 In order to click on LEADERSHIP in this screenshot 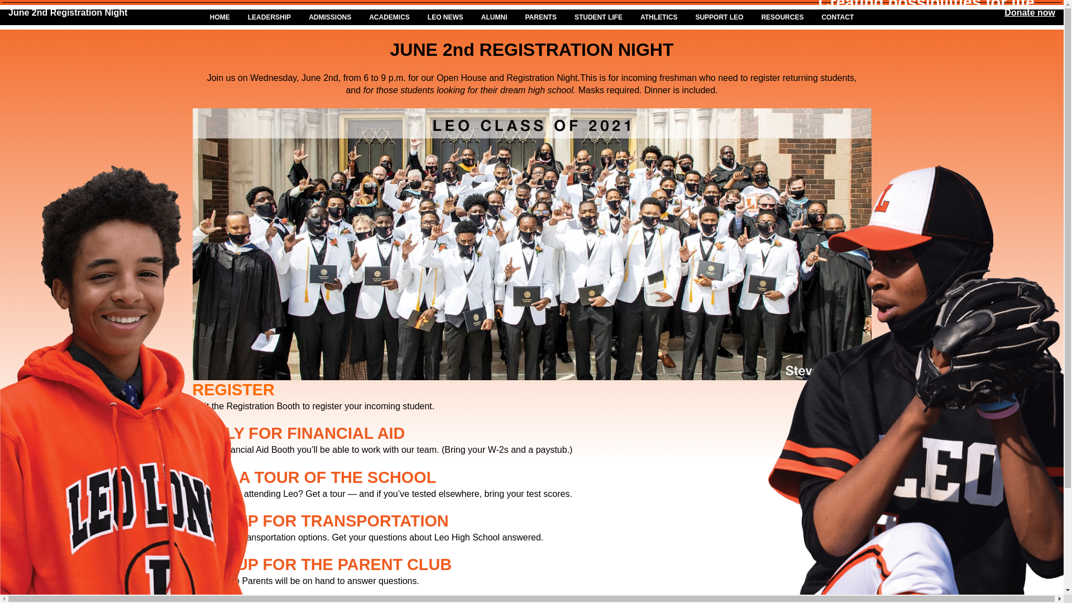, I will do `click(269, 17)`.